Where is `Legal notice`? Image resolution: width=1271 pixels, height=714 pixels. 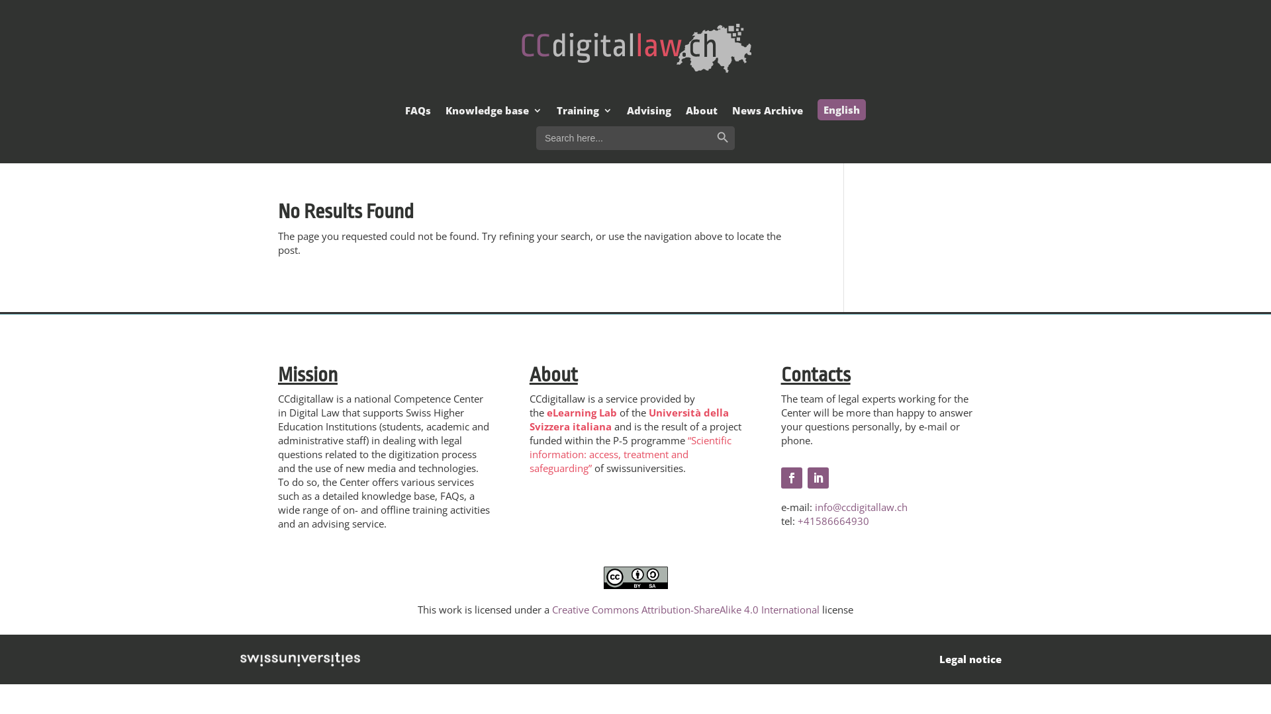
Legal notice is located at coordinates (970, 659).